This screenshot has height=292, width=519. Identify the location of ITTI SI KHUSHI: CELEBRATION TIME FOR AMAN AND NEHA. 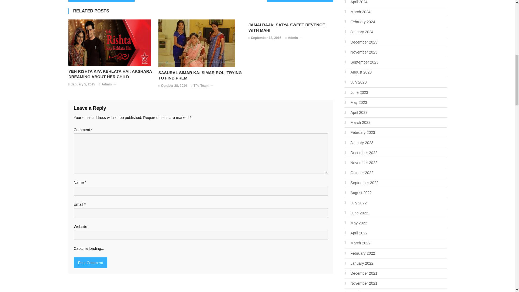
(101, 1).